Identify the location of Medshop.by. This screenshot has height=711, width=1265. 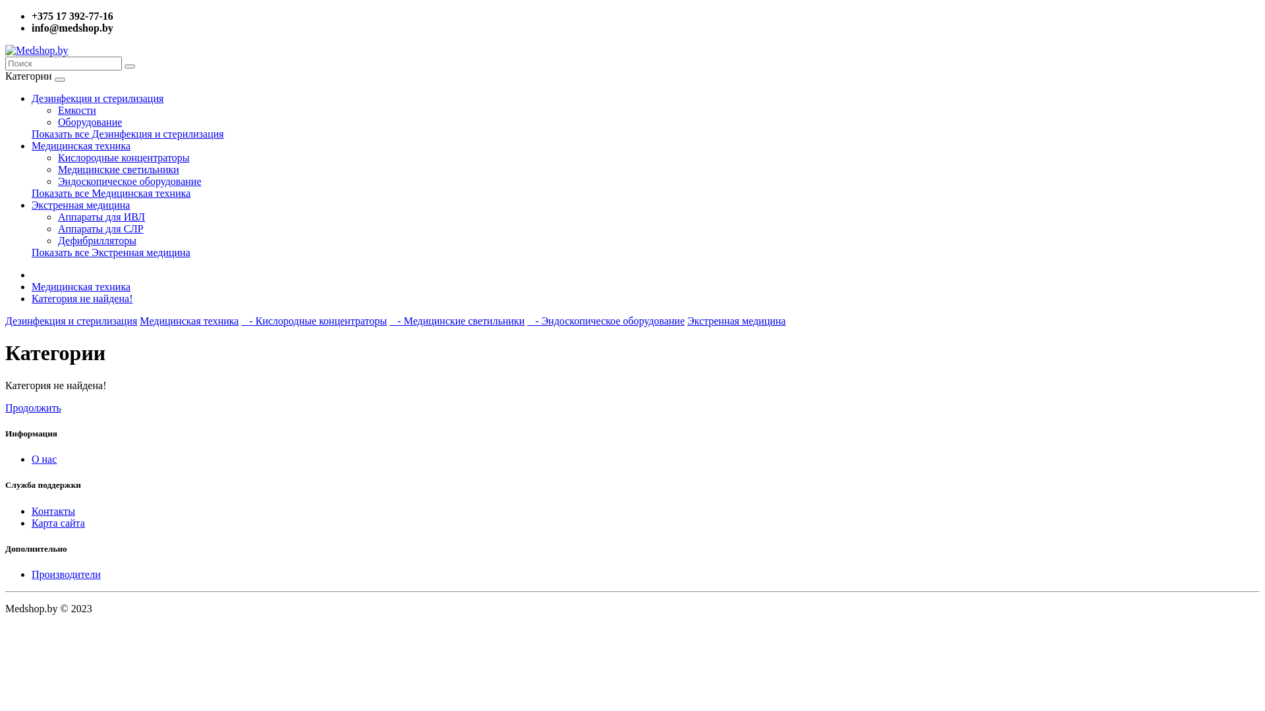
(37, 51).